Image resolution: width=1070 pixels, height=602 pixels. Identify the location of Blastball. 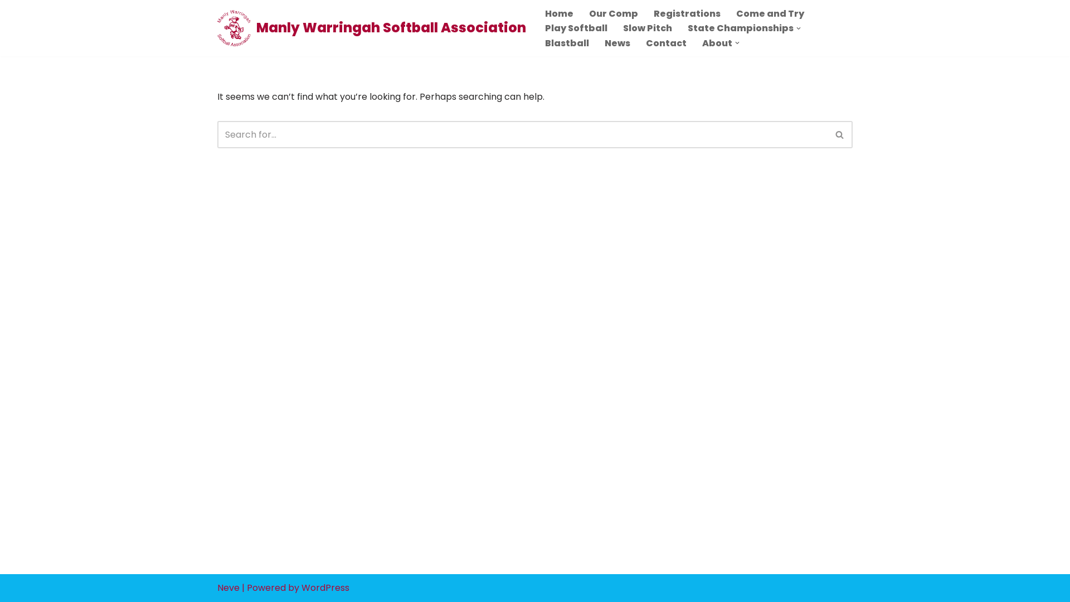
(567, 43).